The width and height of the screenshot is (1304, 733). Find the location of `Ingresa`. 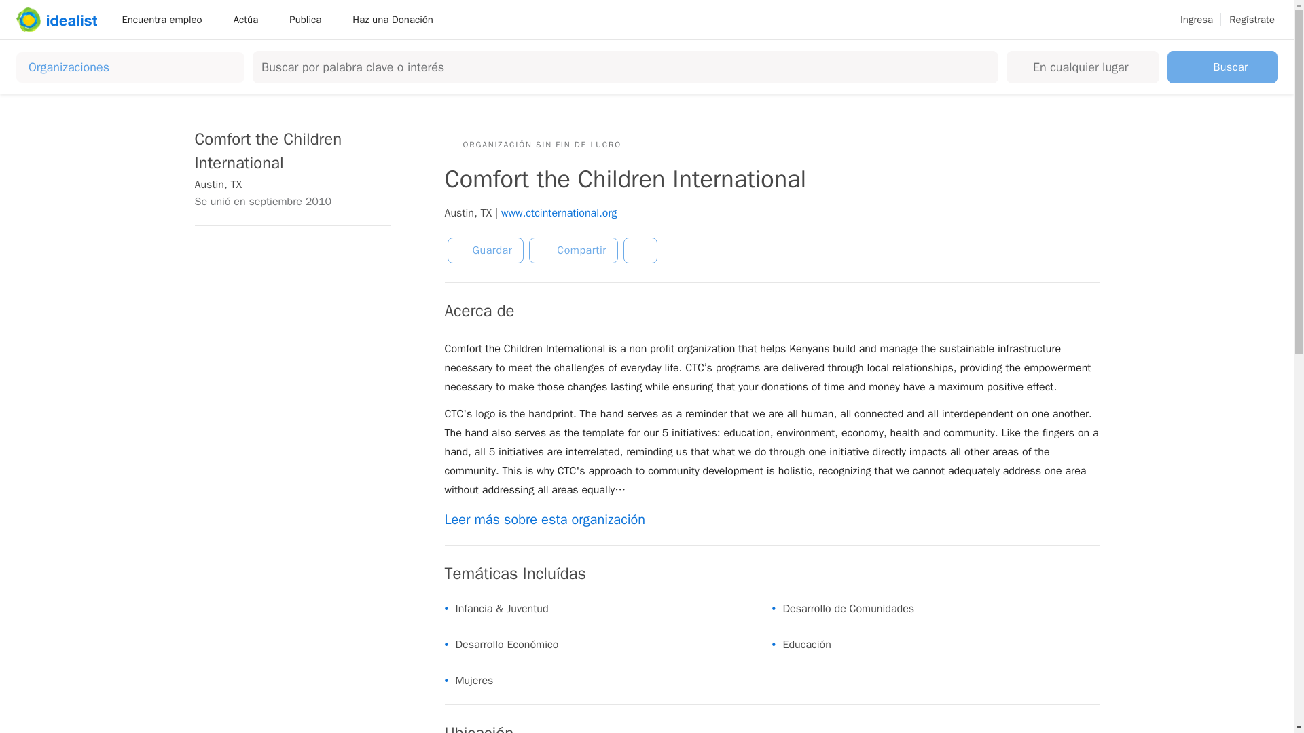

Ingresa is located at coordinates (1196, 20).